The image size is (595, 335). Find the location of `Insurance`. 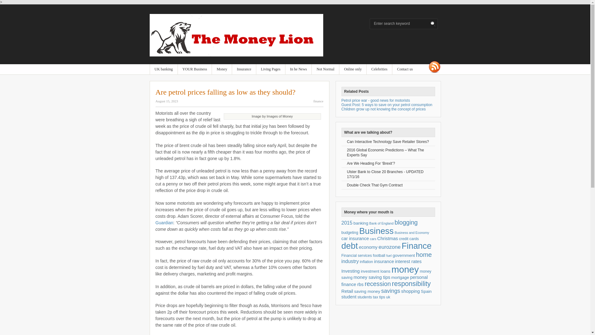

Insurance is located at coordinates (244, 69).